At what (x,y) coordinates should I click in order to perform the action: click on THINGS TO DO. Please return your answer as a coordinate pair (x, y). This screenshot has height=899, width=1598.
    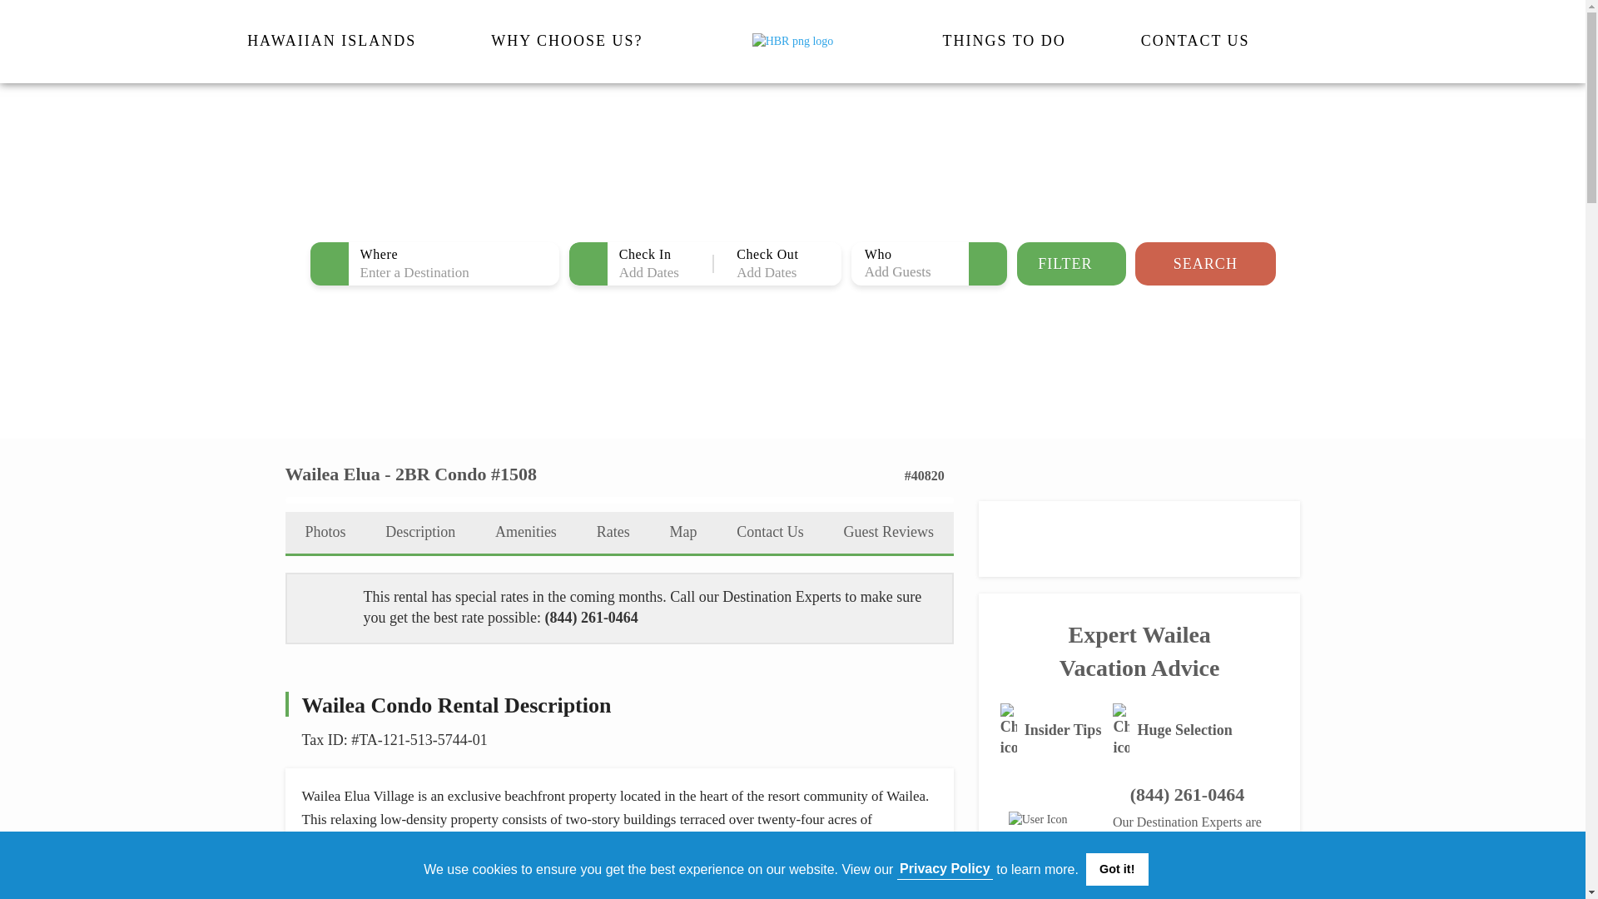
    Looking at the image, I should click on (1004, 40).